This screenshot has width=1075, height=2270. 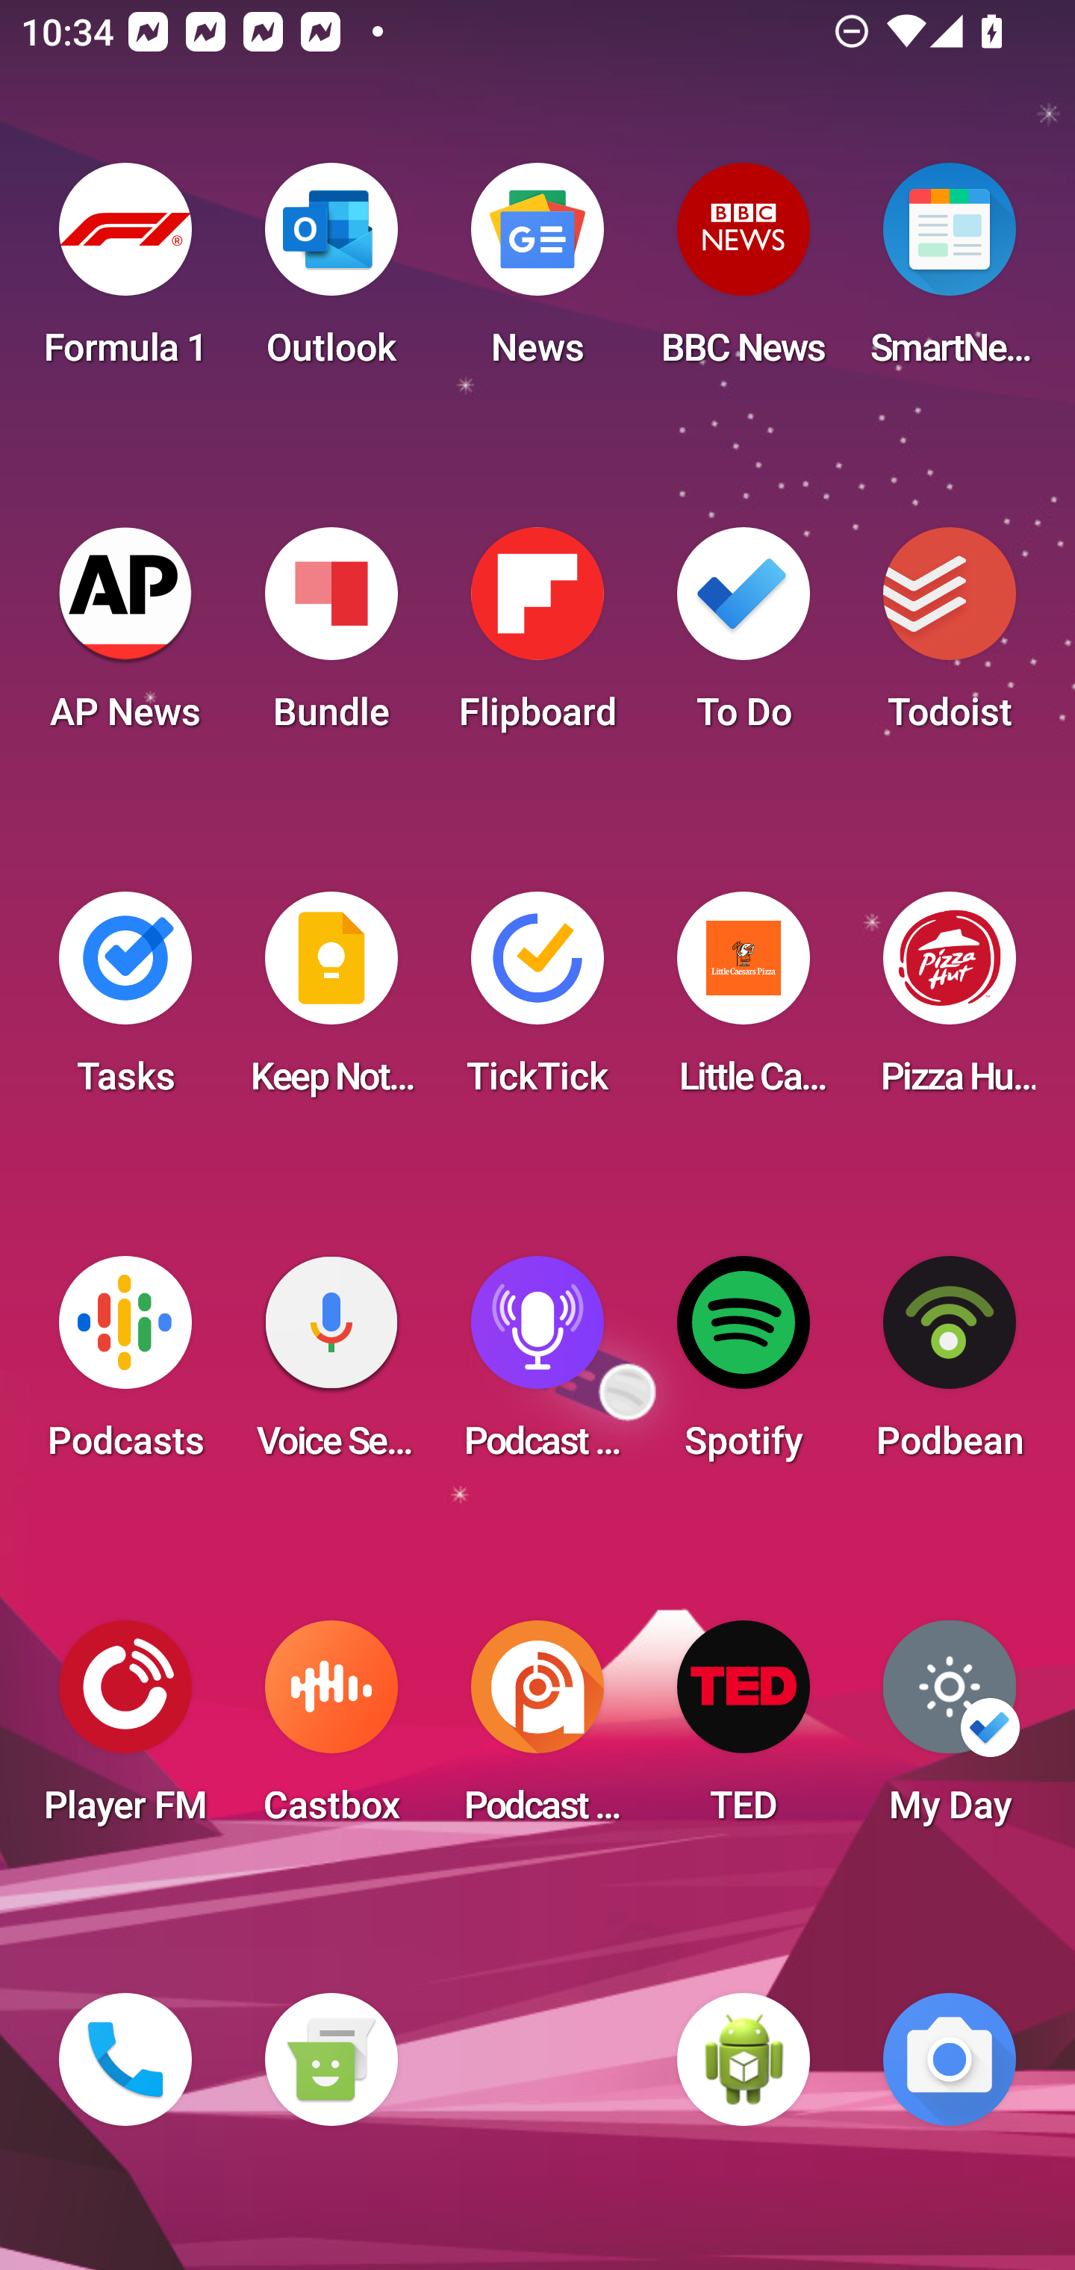 I want to click on News, so click(x=537, y=273).